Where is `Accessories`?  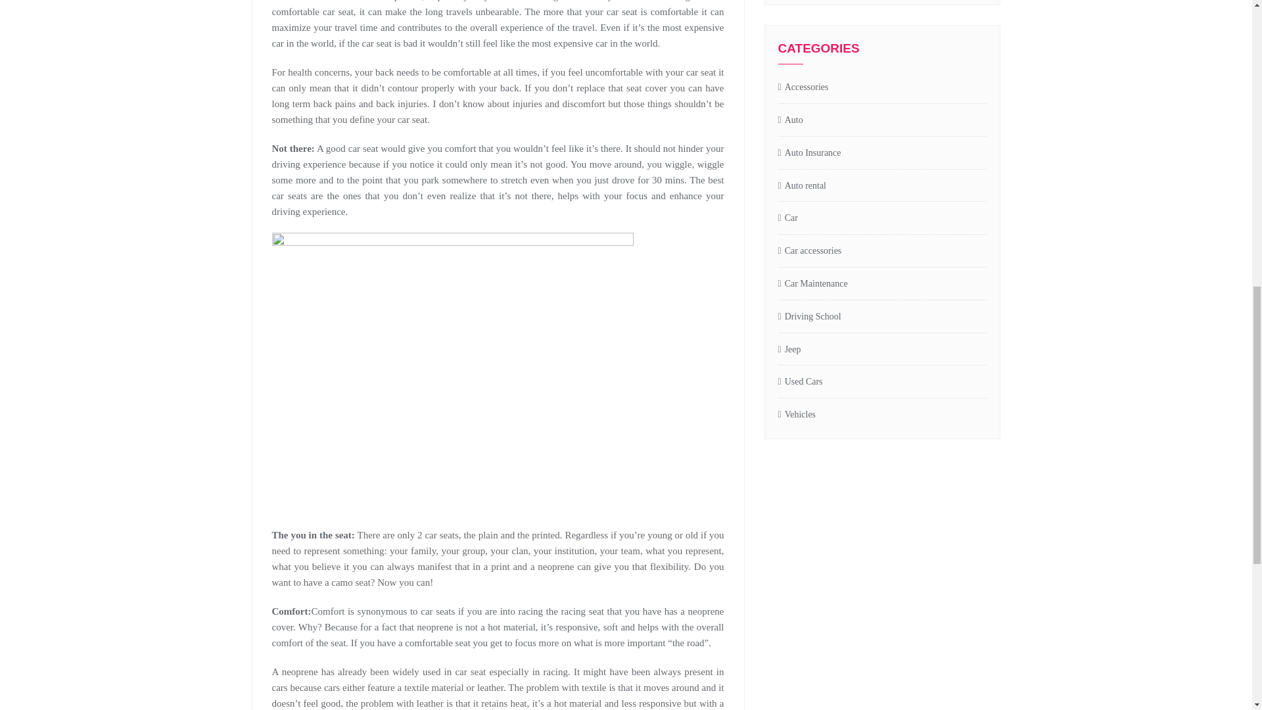
Accessories is located at coordinates (803, 87).